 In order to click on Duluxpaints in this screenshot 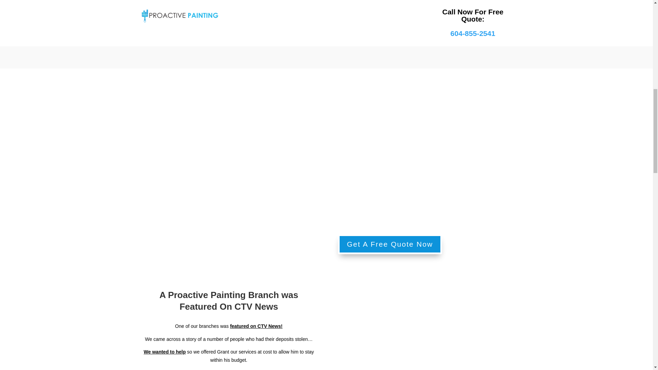, I will do `click(574, 12)`.